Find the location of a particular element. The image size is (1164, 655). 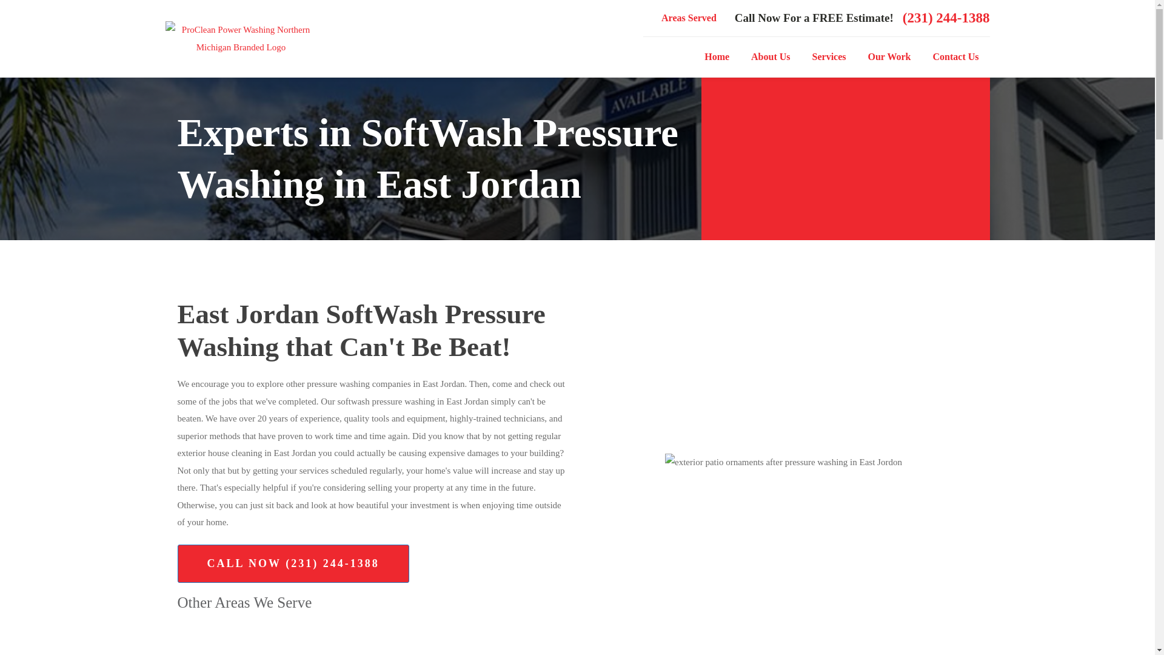

Other Areas We Serve is located at coordinates (244, 603).